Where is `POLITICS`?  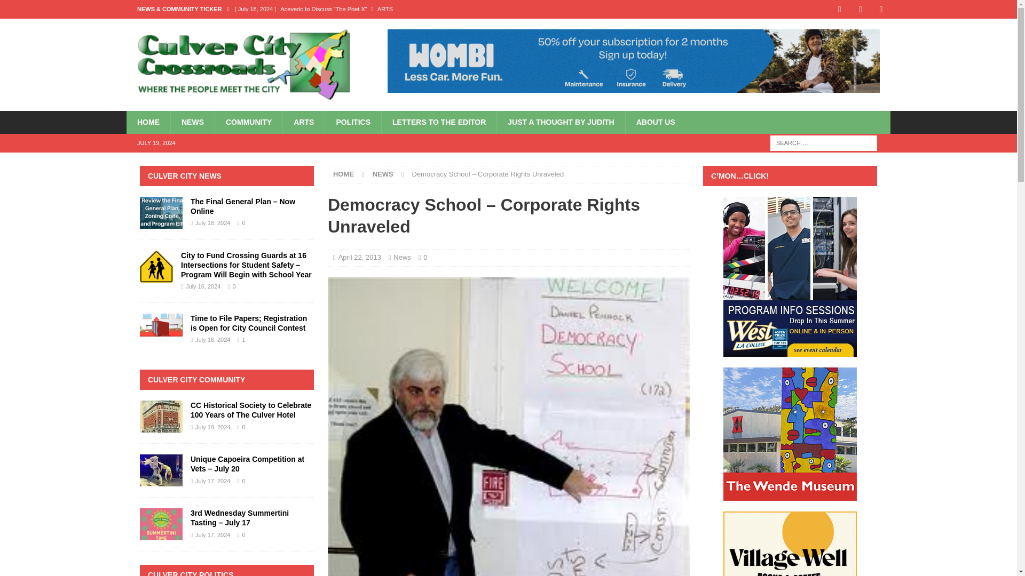 POLITICS is located at coordinates (353, 122).